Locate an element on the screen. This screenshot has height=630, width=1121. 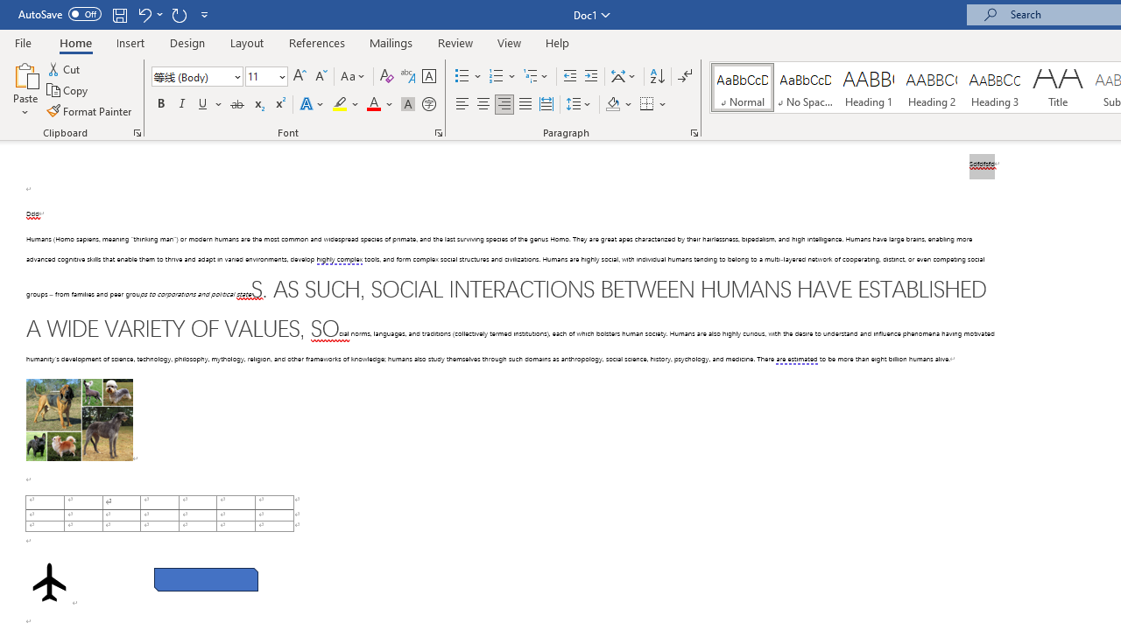
Undo Paragraph Alignment is located at coordinates (144, 14).